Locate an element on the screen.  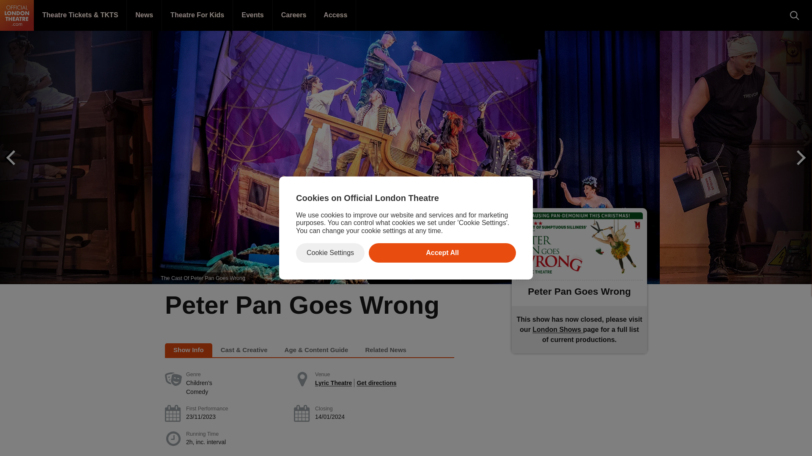
Access is located at coordinates (335, 15).